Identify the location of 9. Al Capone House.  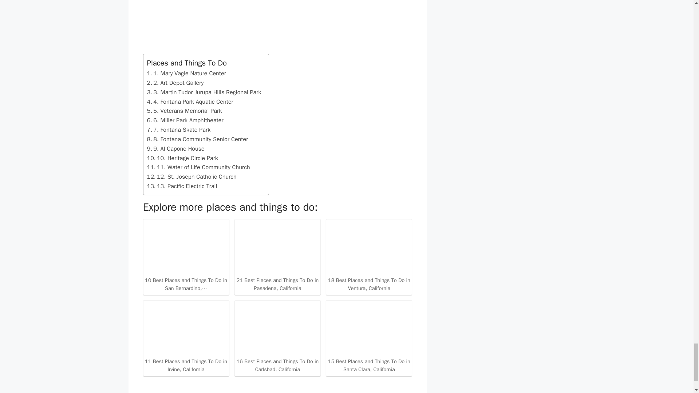
(175, 149).